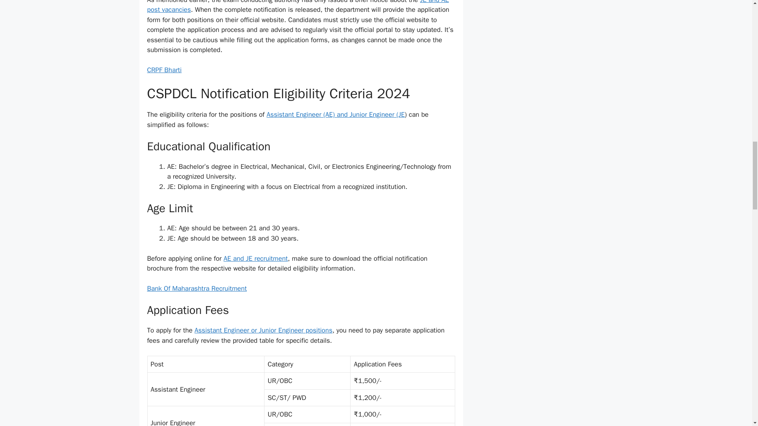 The width and height of the screenshot is (758, 426). I want to click on Bank Of Maharashtra Recruitment, so click(197, 288).